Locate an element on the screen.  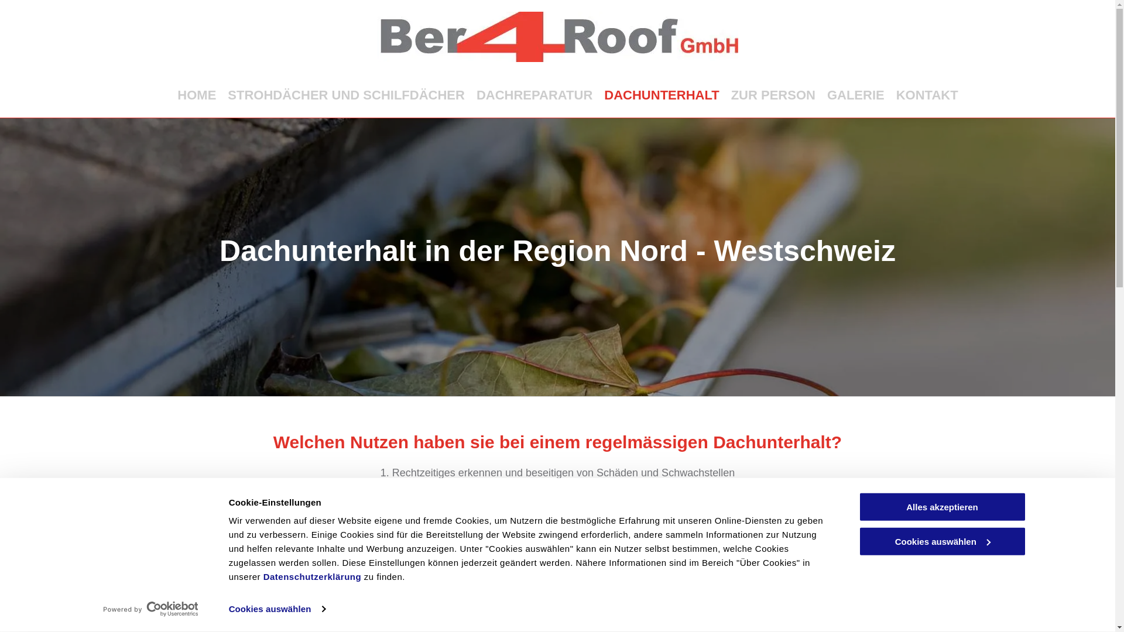
HOME is located at coordinates (197, 96).